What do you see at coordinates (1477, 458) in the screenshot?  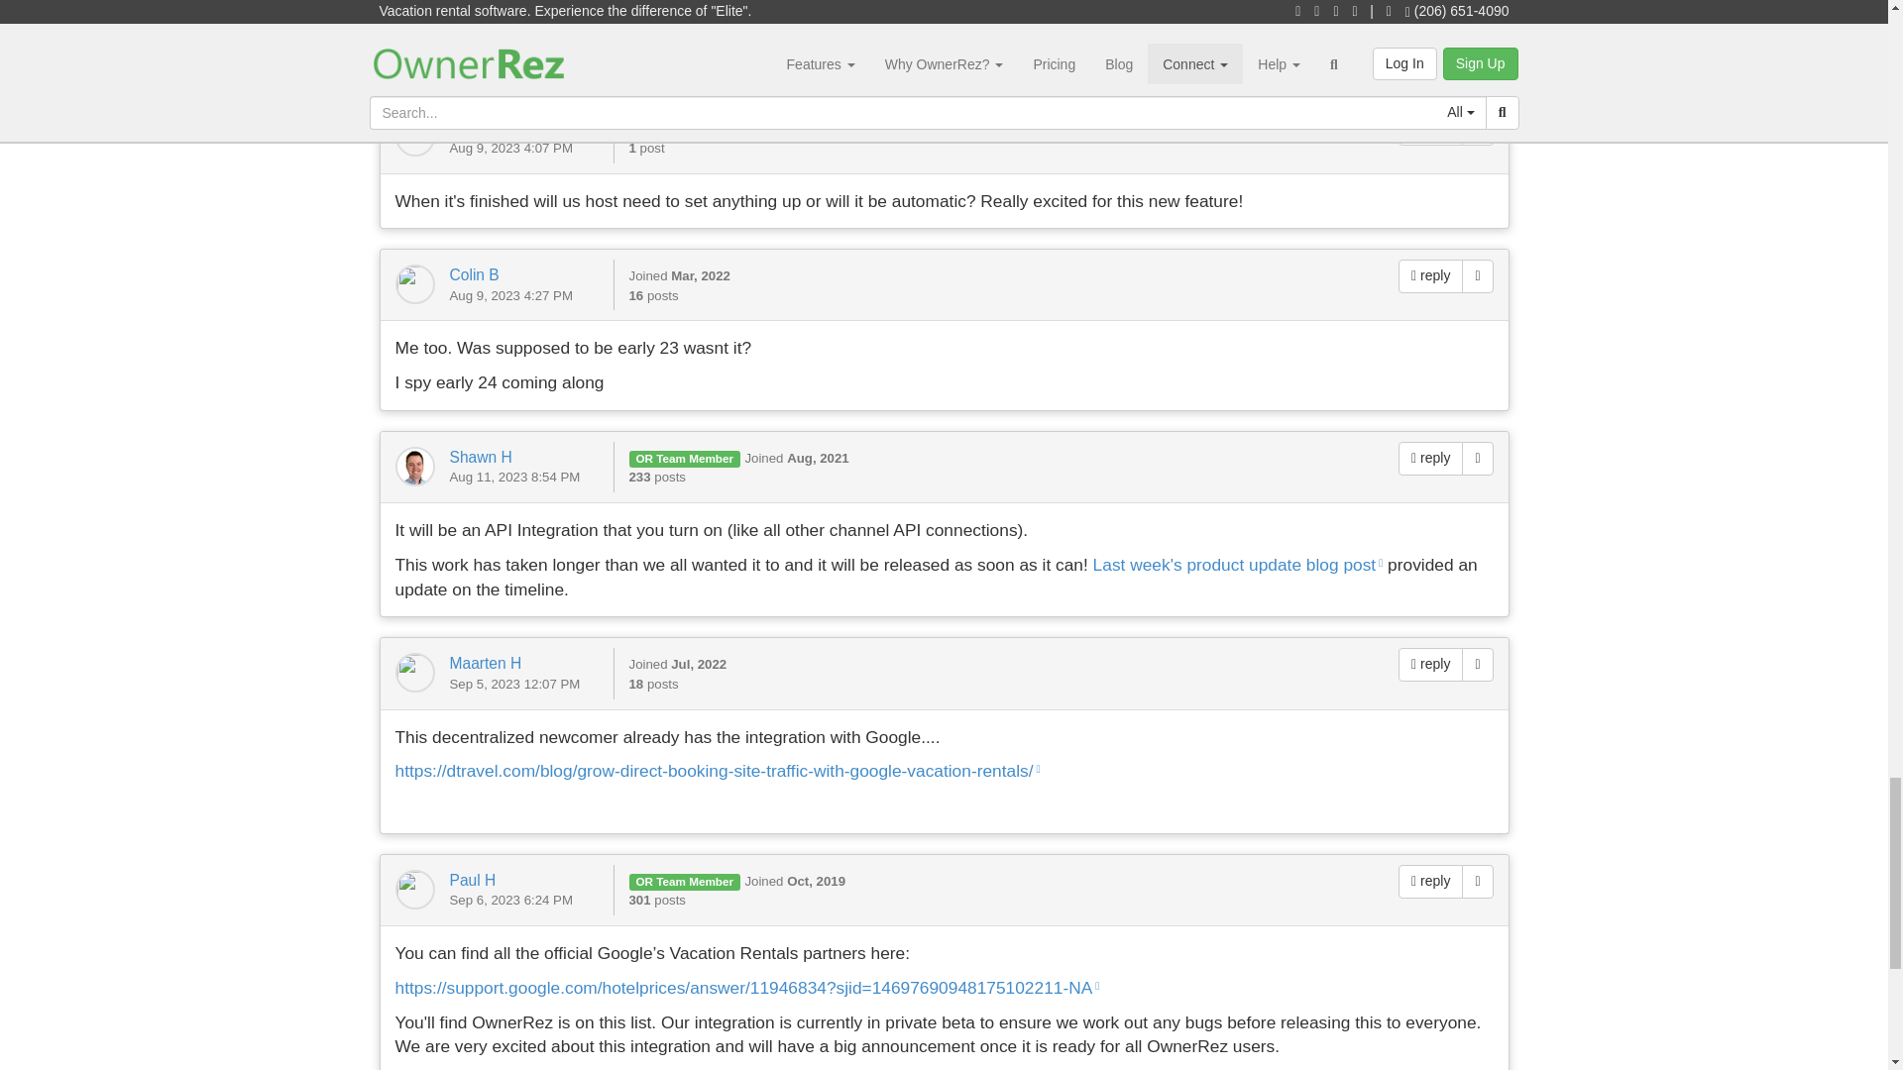 I see `Permanent link` at bounding box center [1477, 458].